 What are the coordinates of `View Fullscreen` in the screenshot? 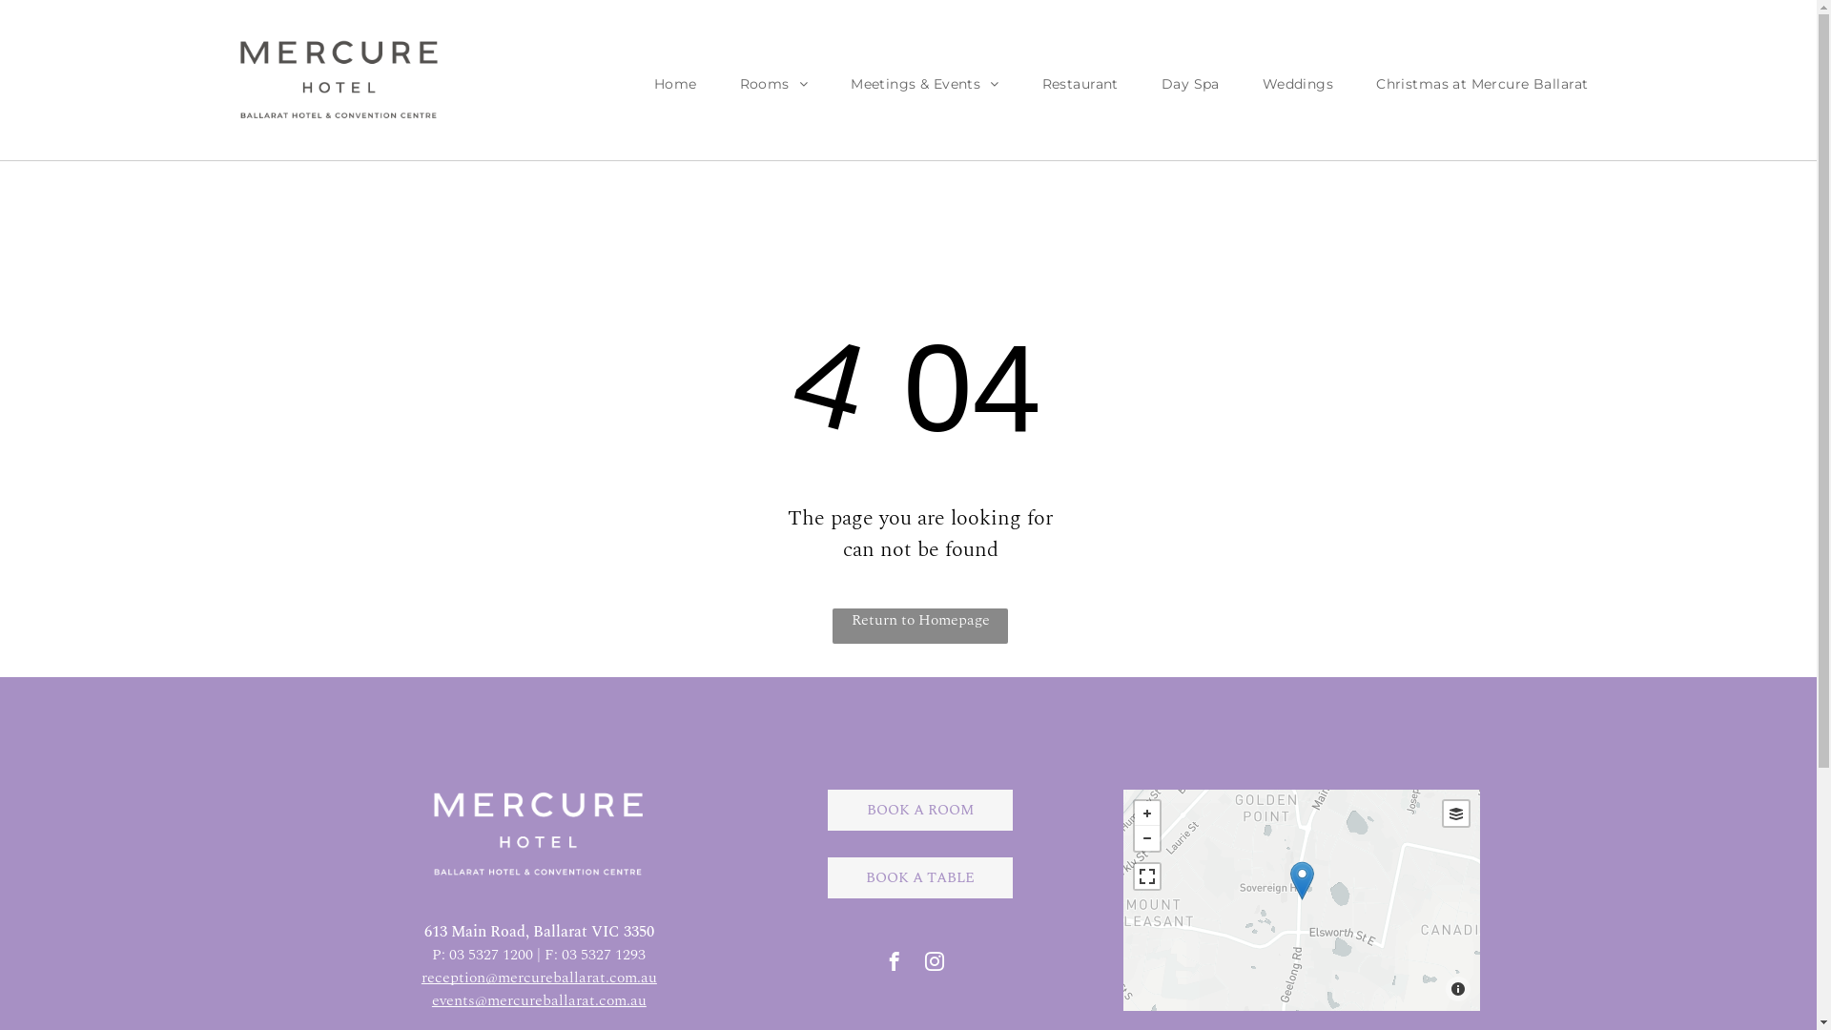 It's located at (1147, 876).